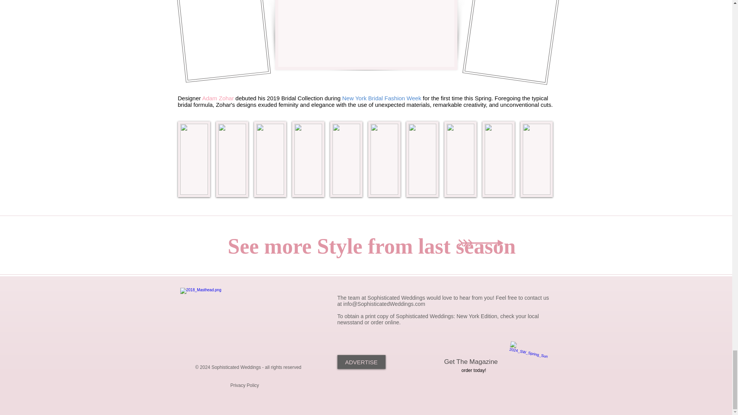 This screenshot has width=738, height=415. I want to click on Privacy Policy, so click(245, 385).